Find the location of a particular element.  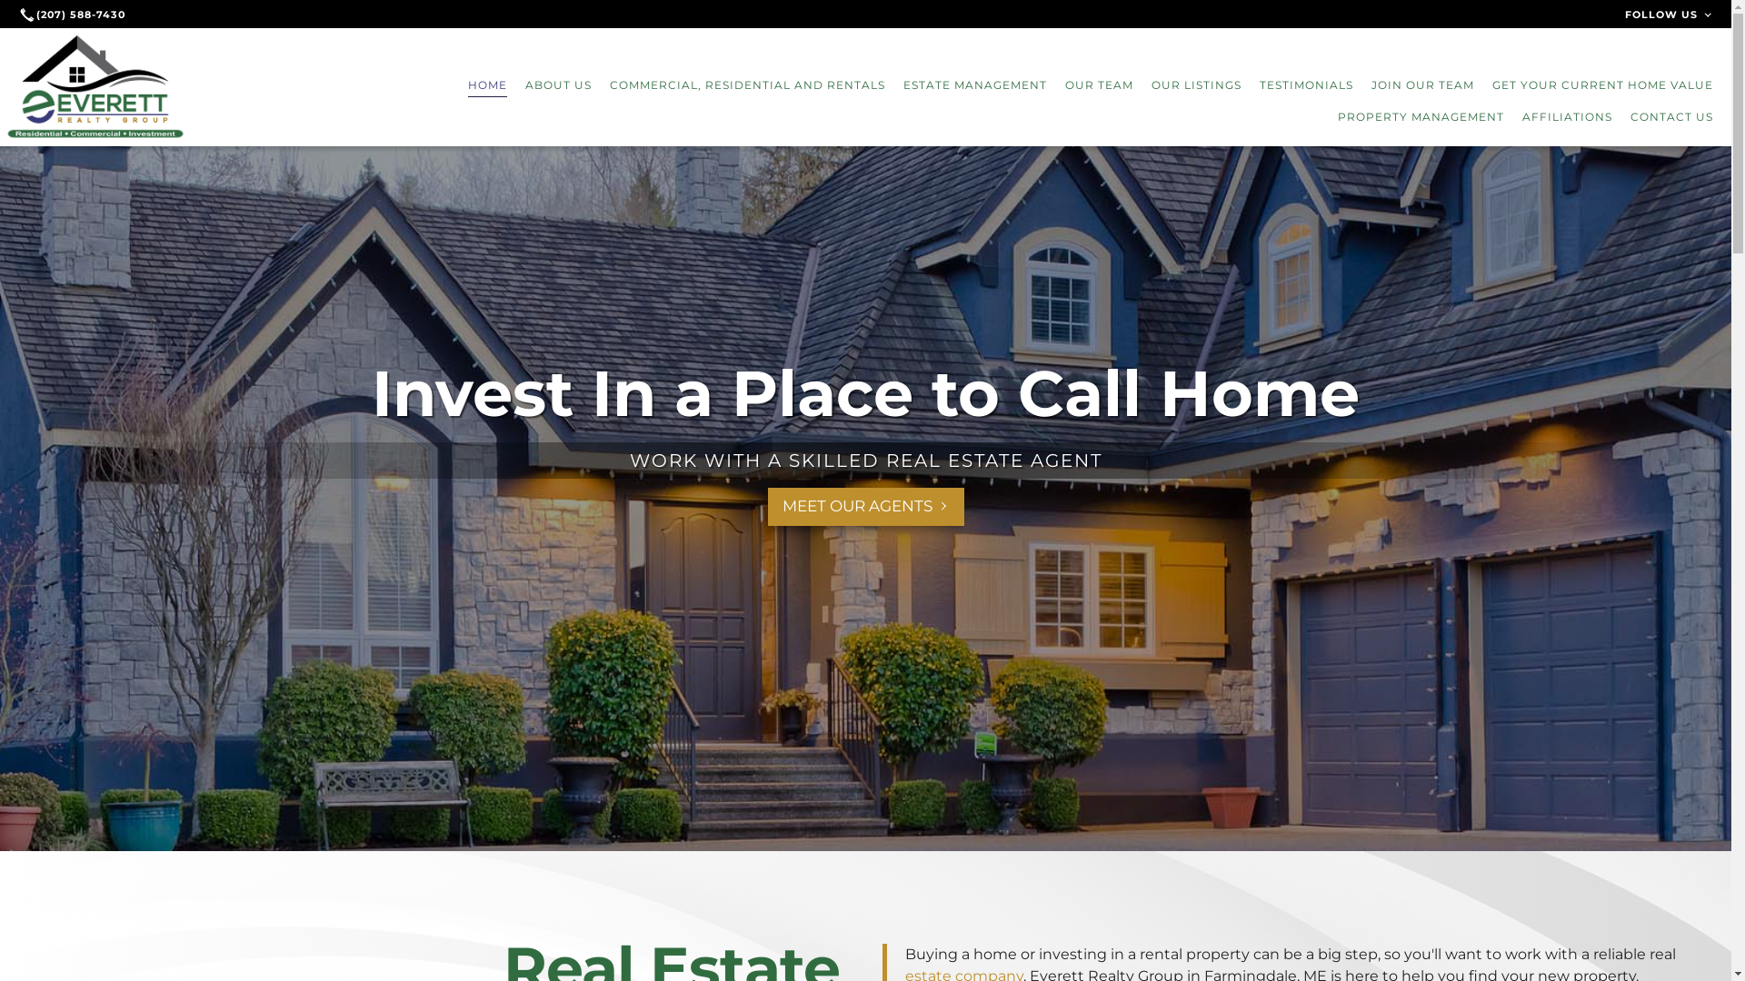

AFFILIATIONS is located at coordinates (1567, 117).